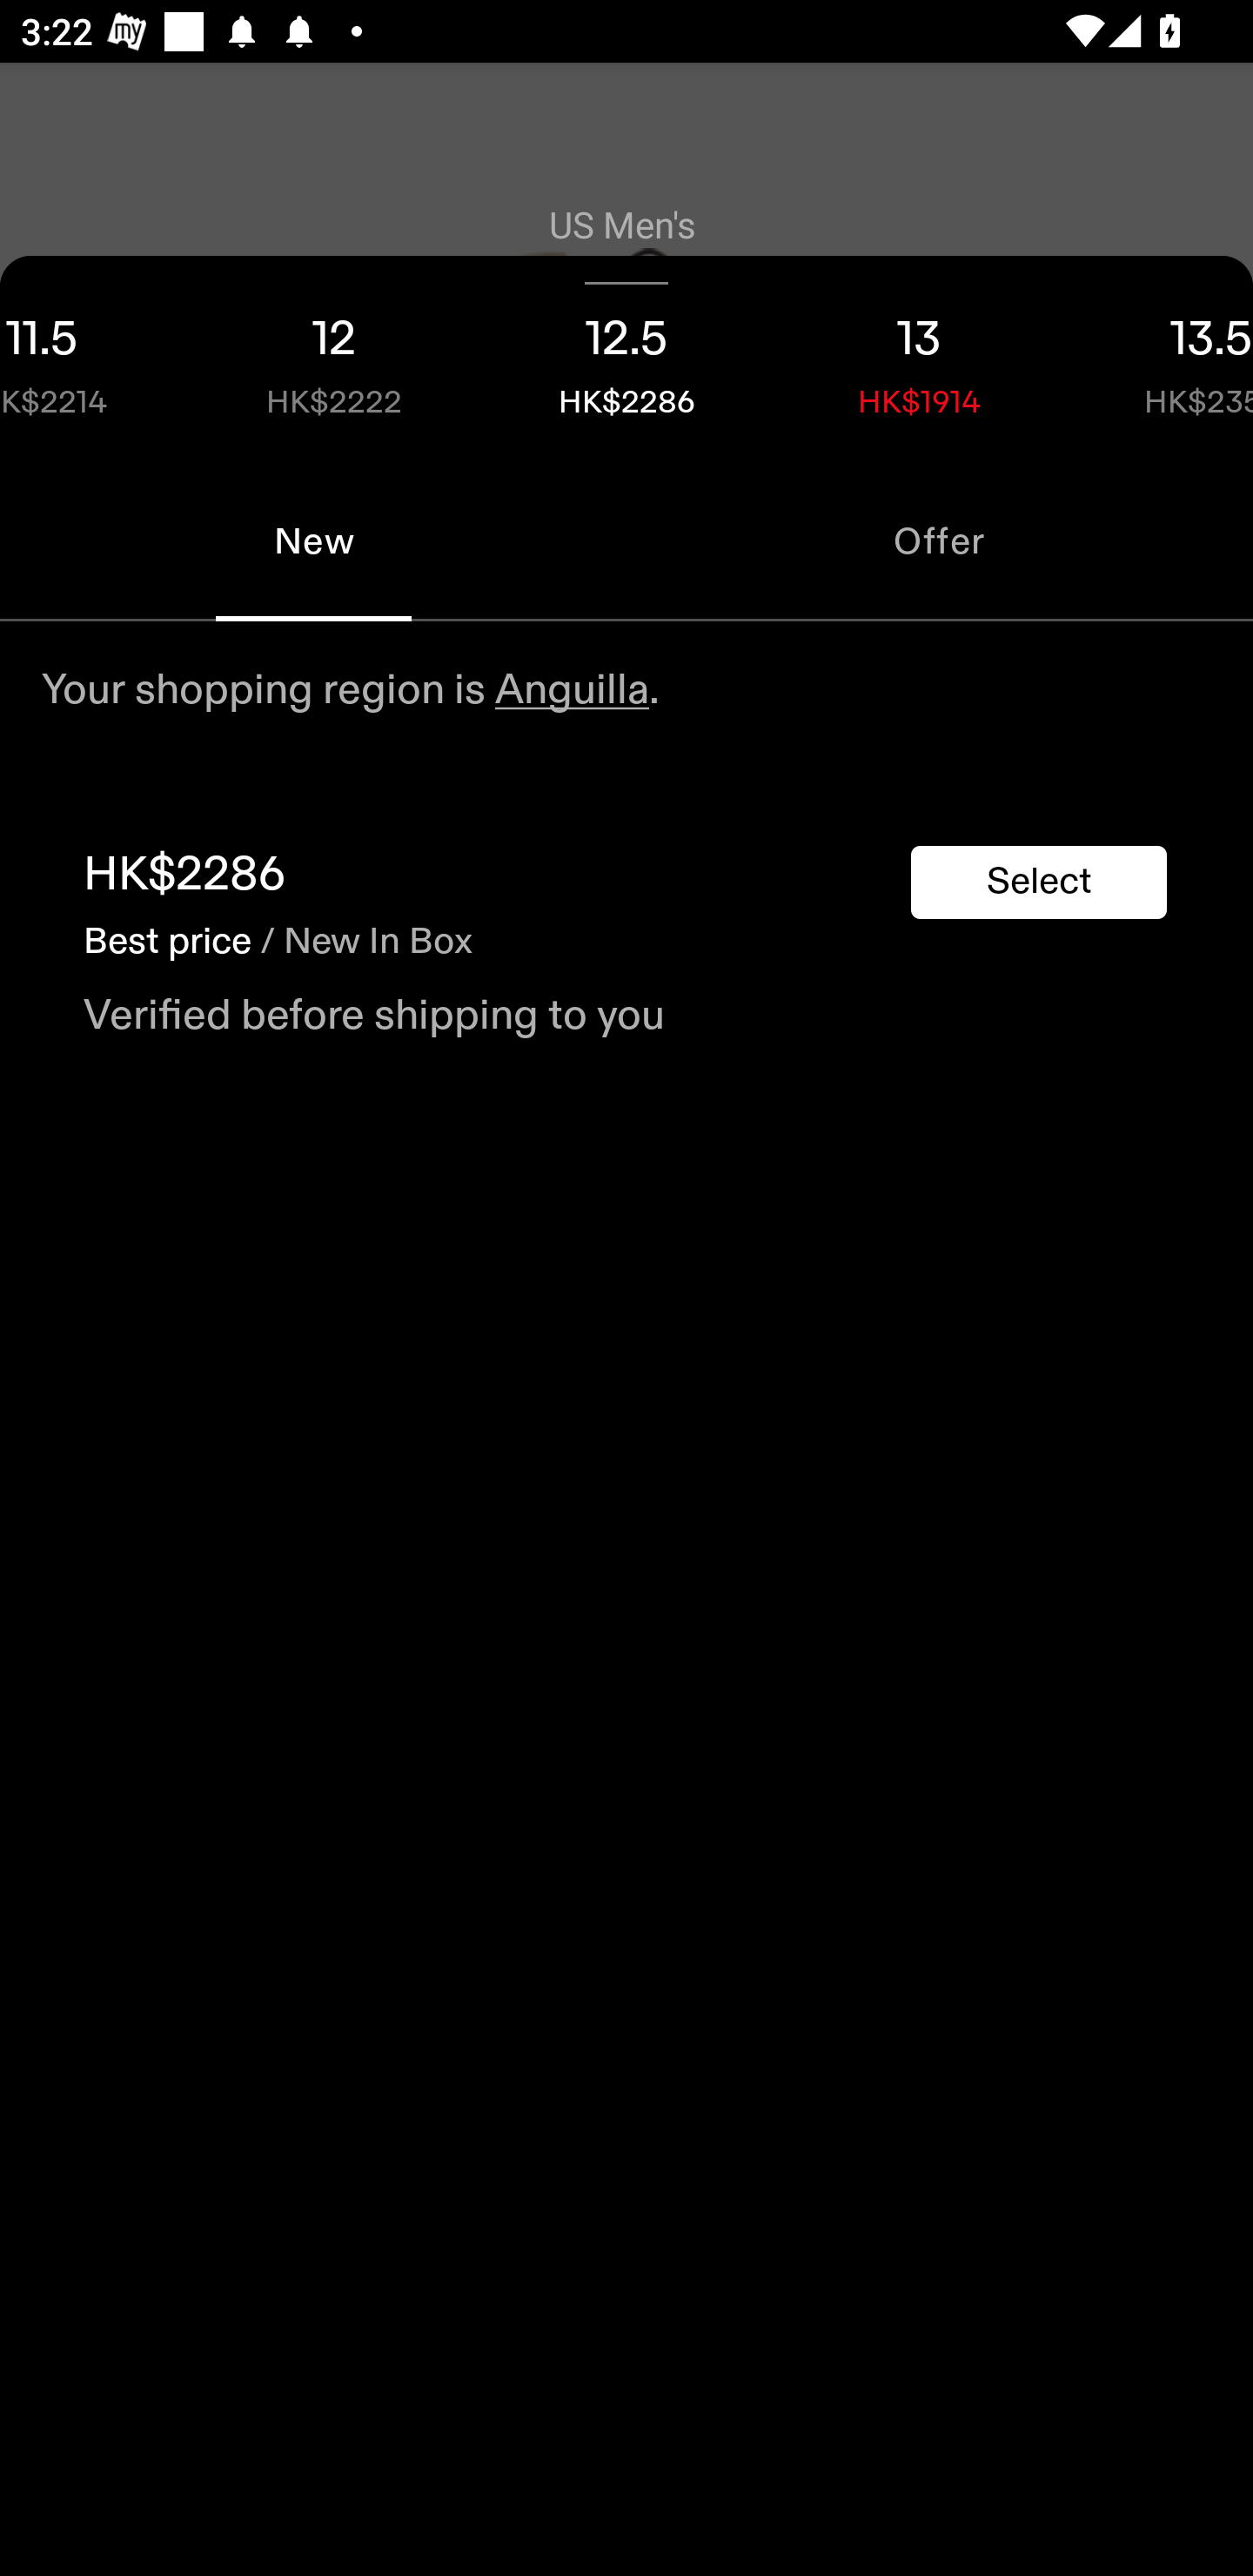 The image size is (1253, 2576). Describe the element at coordinates (1039, 882) in the screenshot. I see `Select` at that location.